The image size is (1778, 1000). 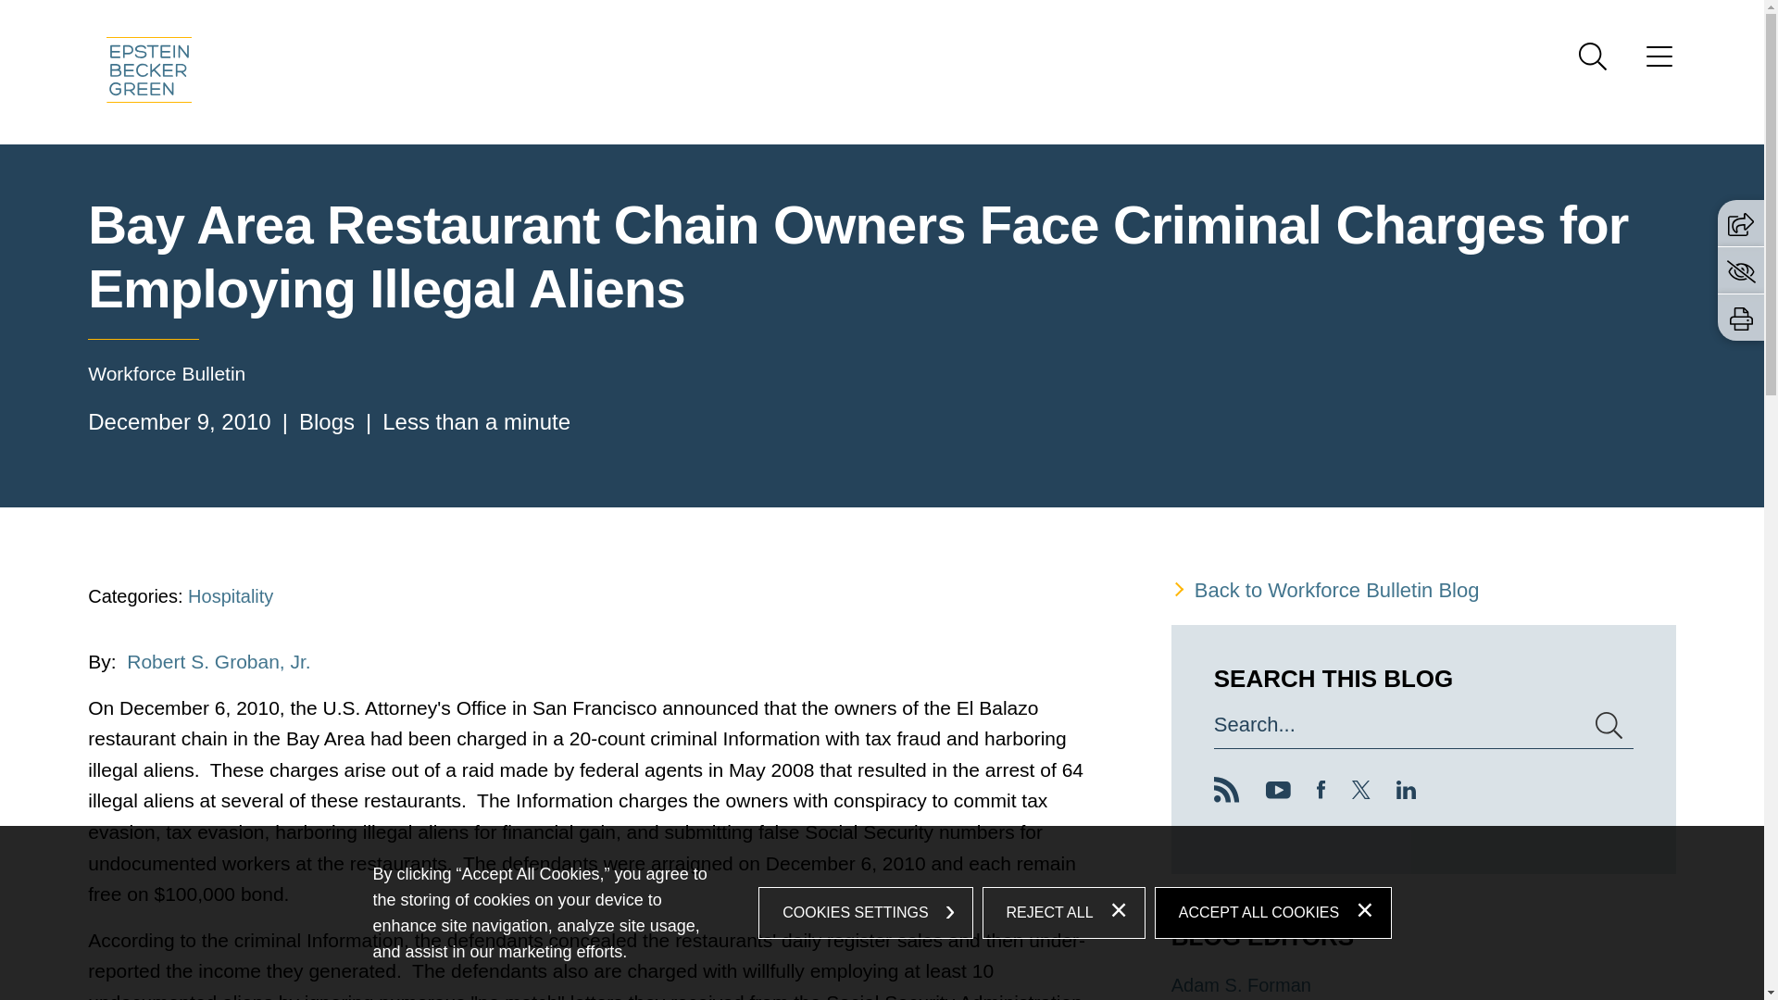 What do you see at coordinates (822, 19) in the screenshot?
I see `Menu` at bounding box center [822, 19].